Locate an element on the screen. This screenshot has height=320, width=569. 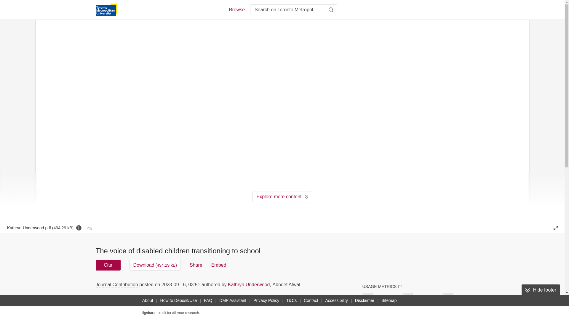
Privacy Policy is located at coordinates (266, 300).